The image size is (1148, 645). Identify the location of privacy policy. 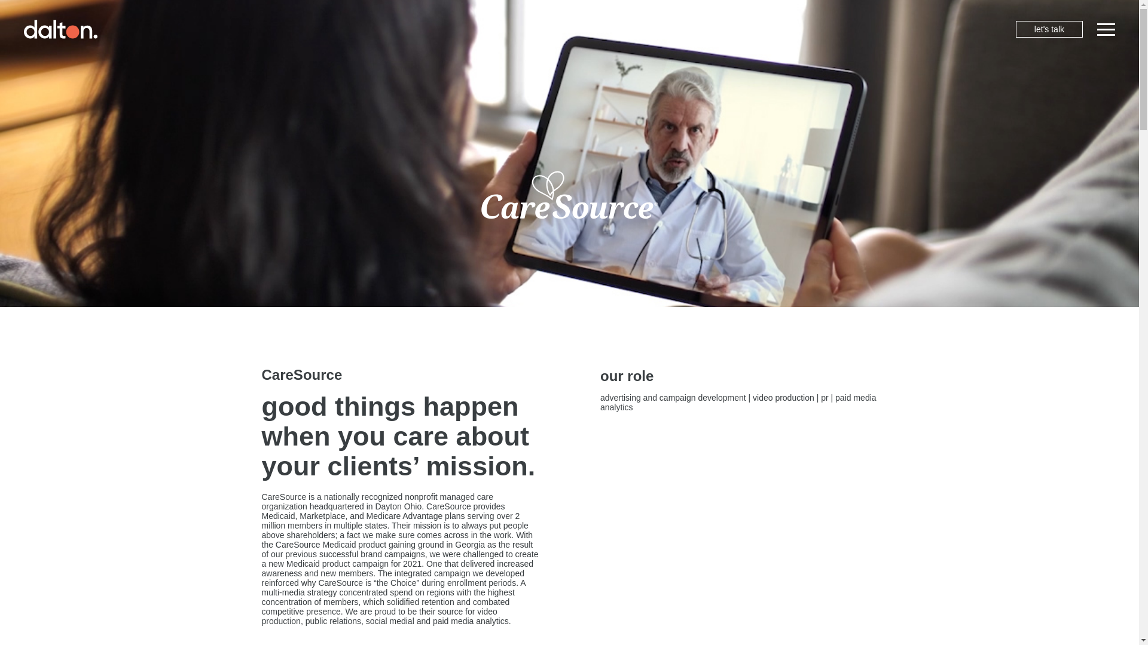
(309, 401).